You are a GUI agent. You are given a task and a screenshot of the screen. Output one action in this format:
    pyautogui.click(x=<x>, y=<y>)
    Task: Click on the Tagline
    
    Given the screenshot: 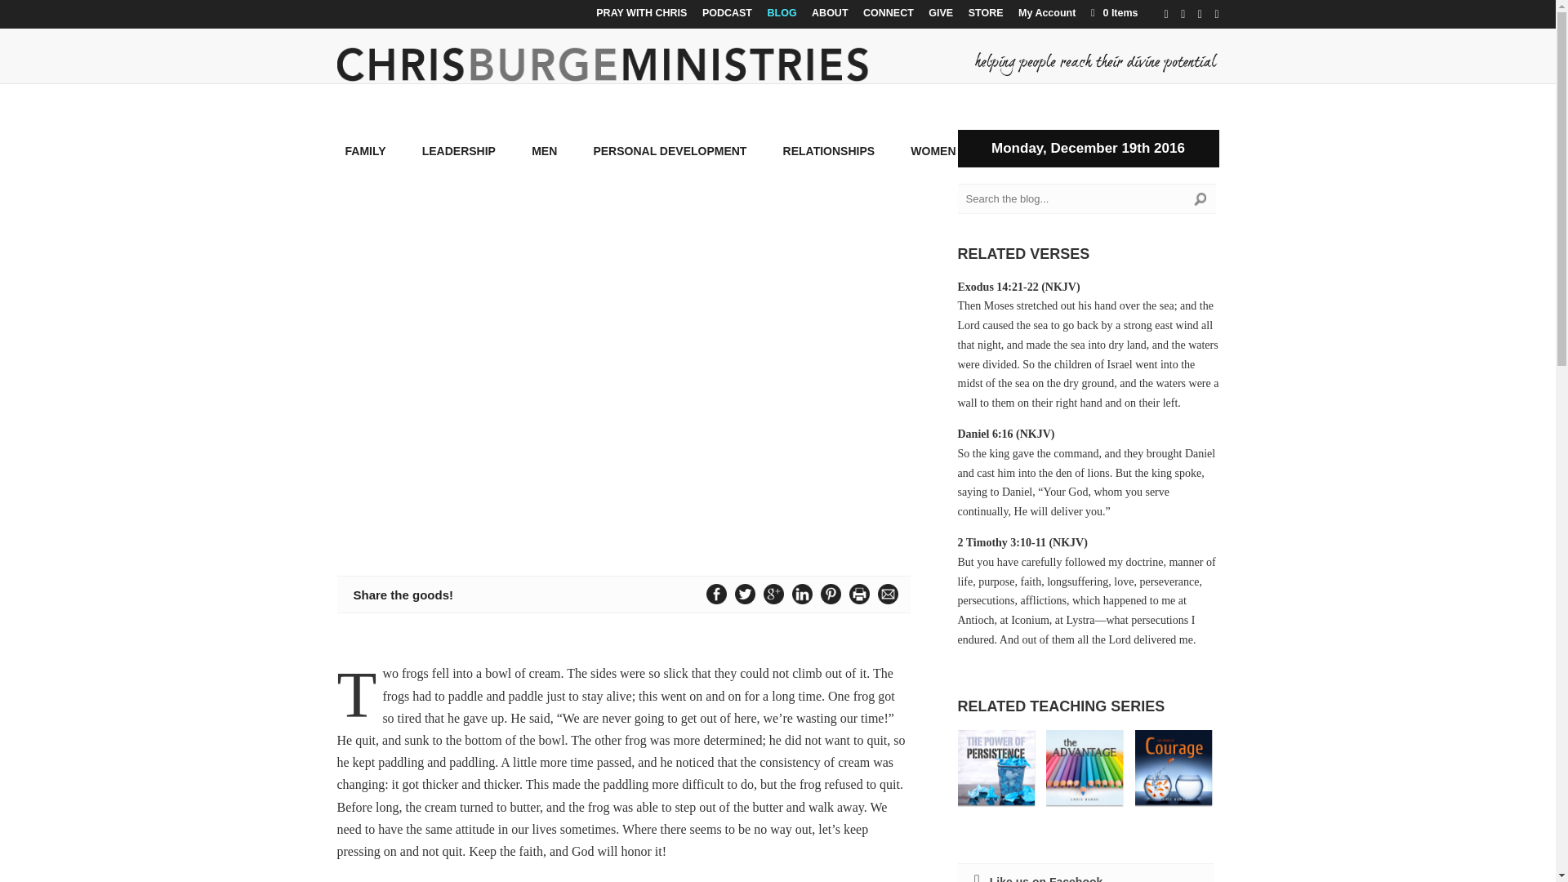 What is the action you would take?
    pyautogui.click(x=1096, y=62)
    